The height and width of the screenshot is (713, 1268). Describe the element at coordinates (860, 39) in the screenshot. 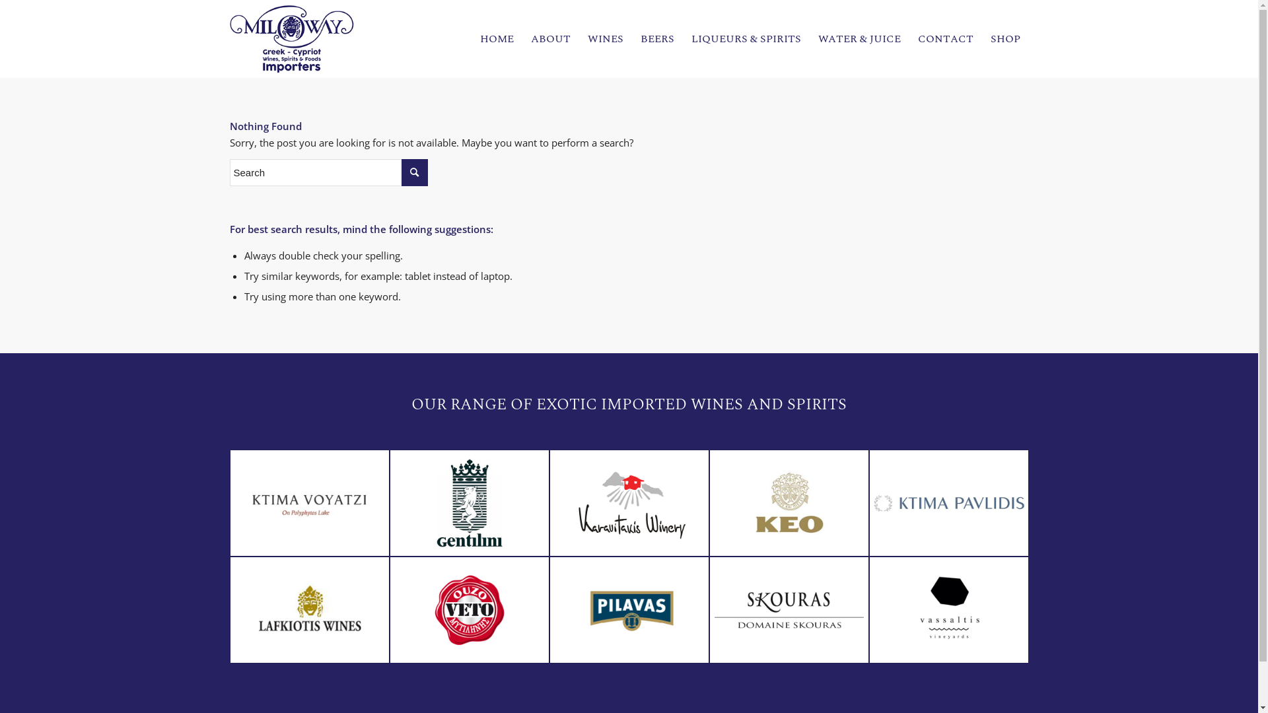

I see `WATER & JUICE` at that location.